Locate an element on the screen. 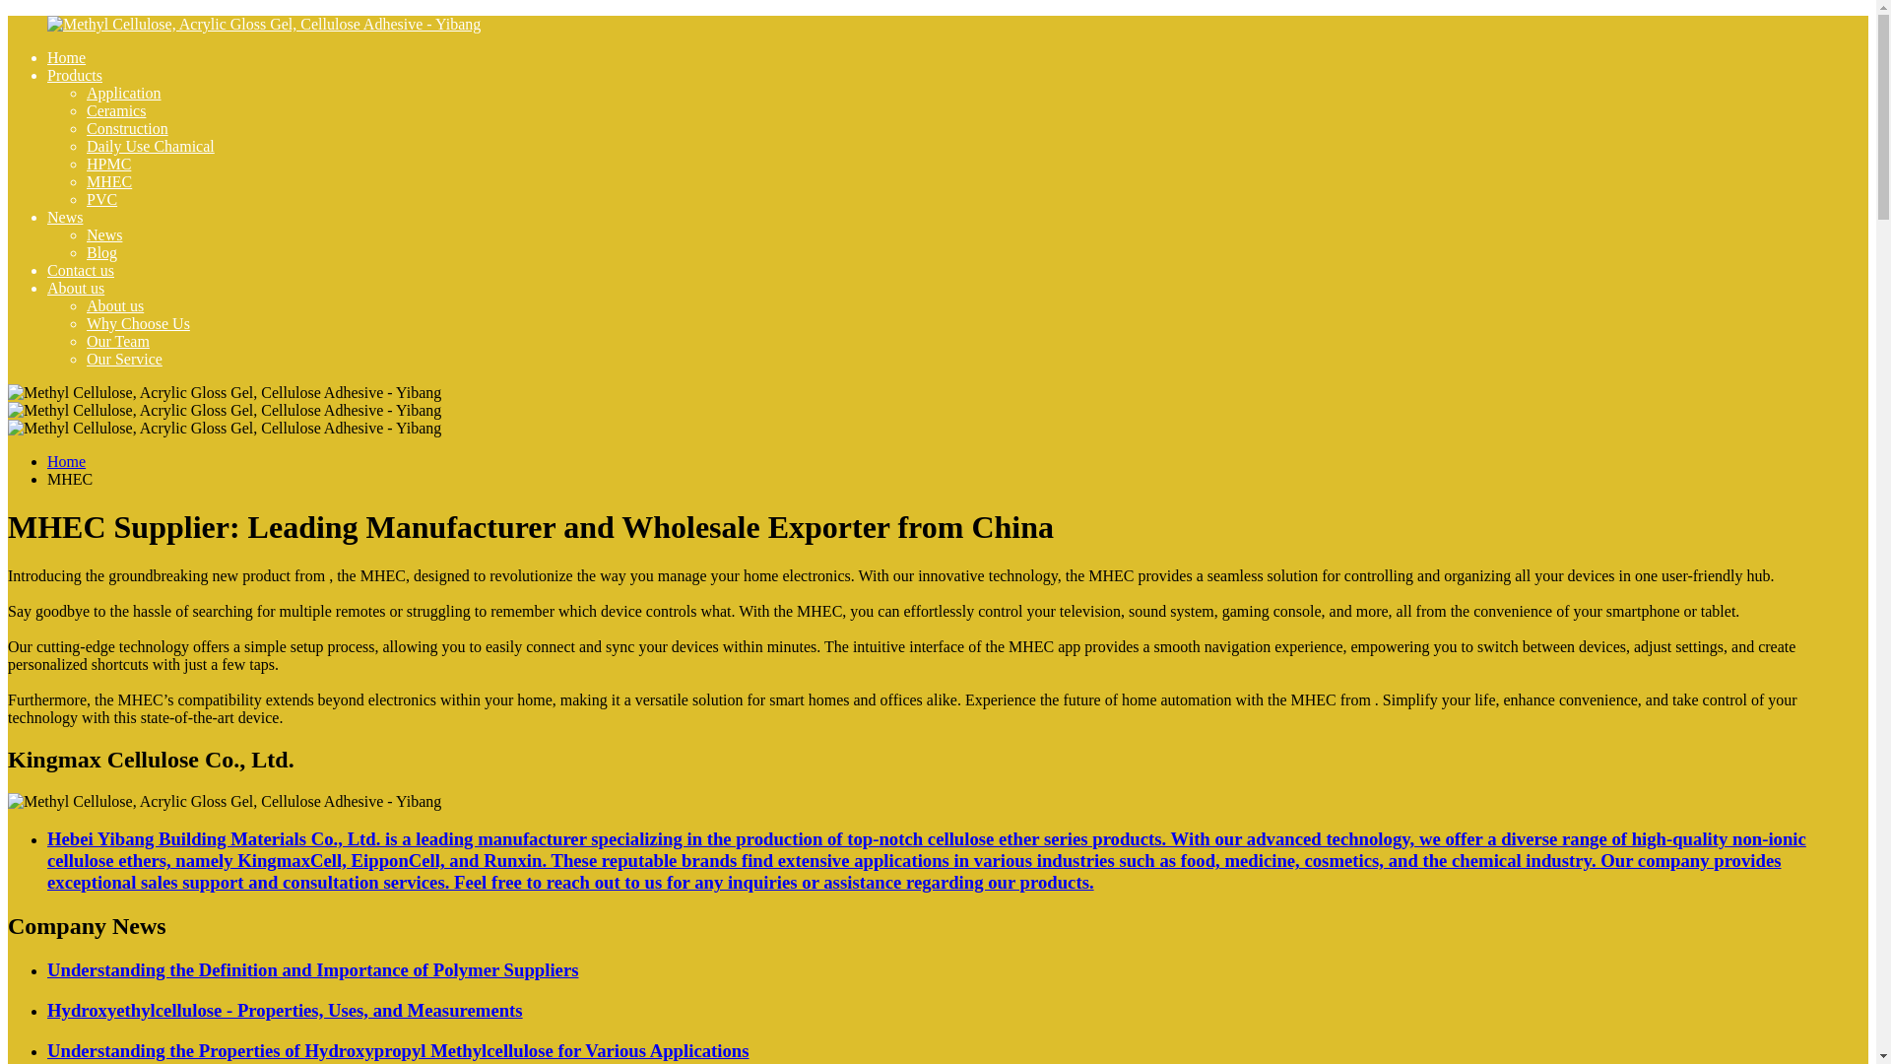 Image resolution: width=1891 pixels, height=1064 pixels. Ceramics is located at coordinates (116, 110).